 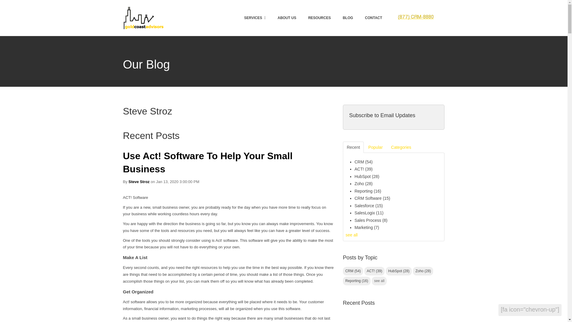 What do you see at coordinates (255, 18) in the screenshot?
I see `SERVICES` at bounding box center [255, 18].